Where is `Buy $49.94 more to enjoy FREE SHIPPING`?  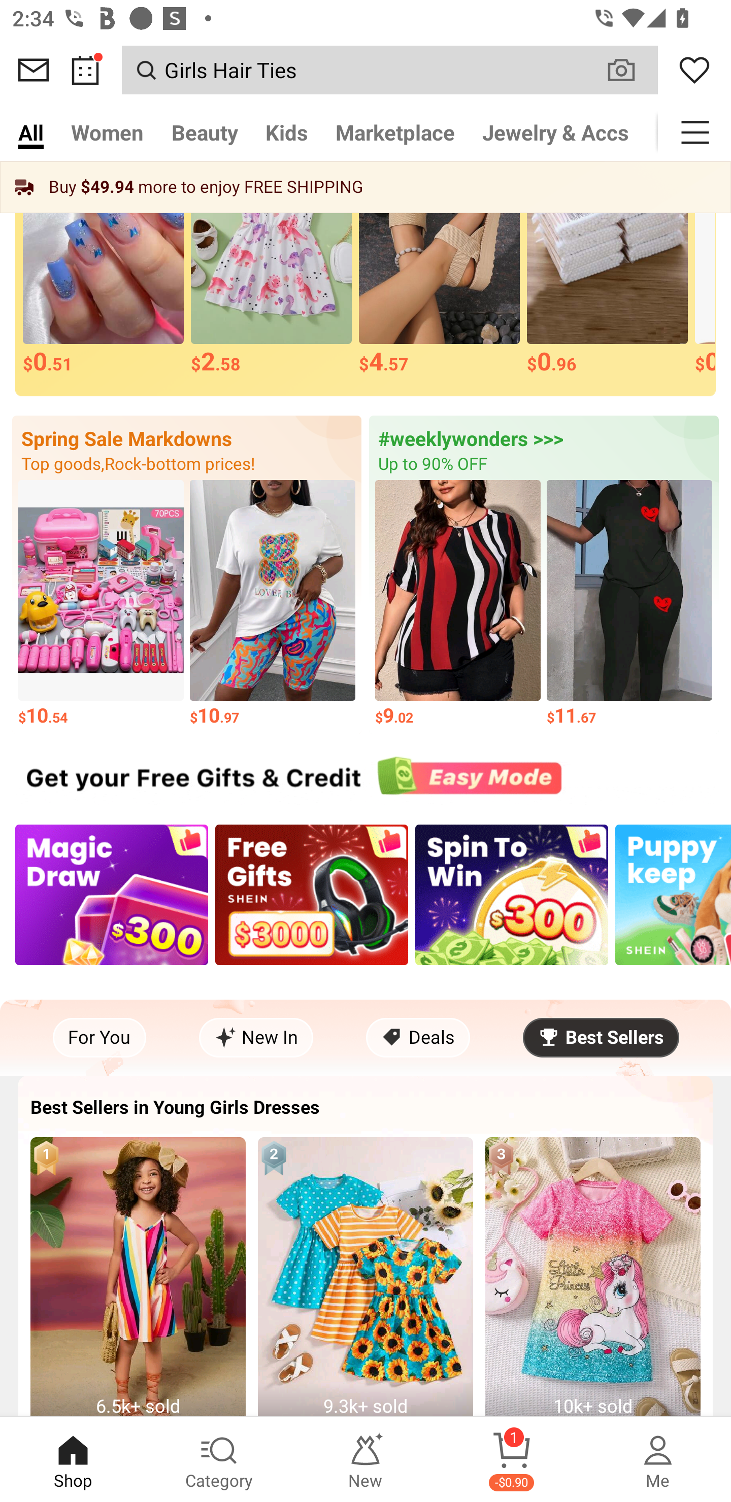 Buy $49.94 more to enjoy FREE SHIPPING is located at coordinates (365, 187).